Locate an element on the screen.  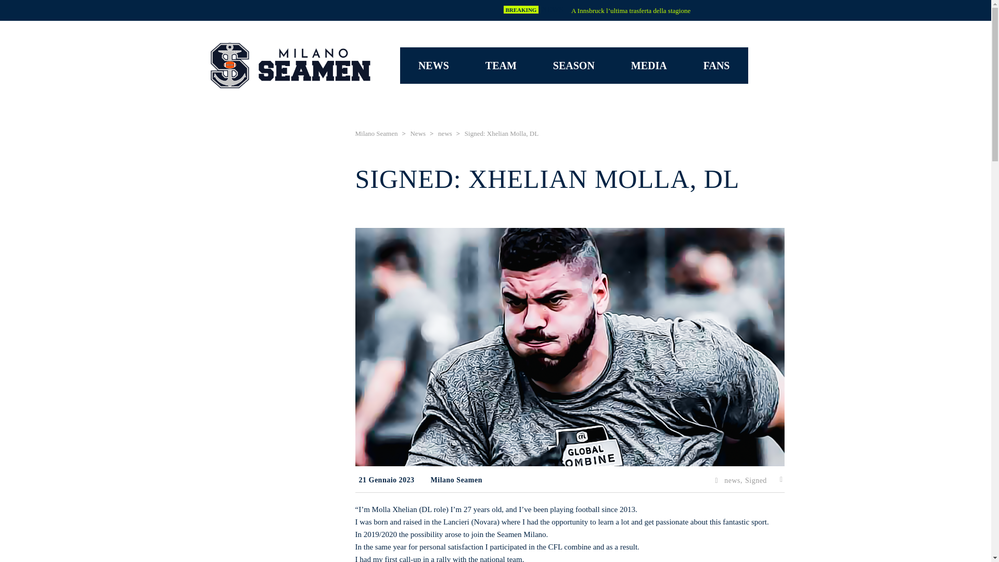
Vai a News. is located at coordinates (417, 133).